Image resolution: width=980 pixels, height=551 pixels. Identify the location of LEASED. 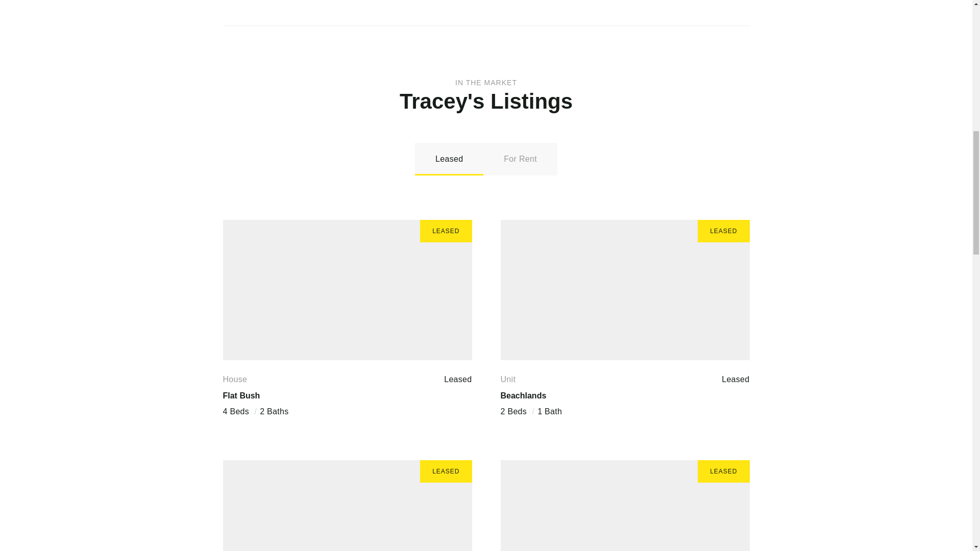
(625, 290).